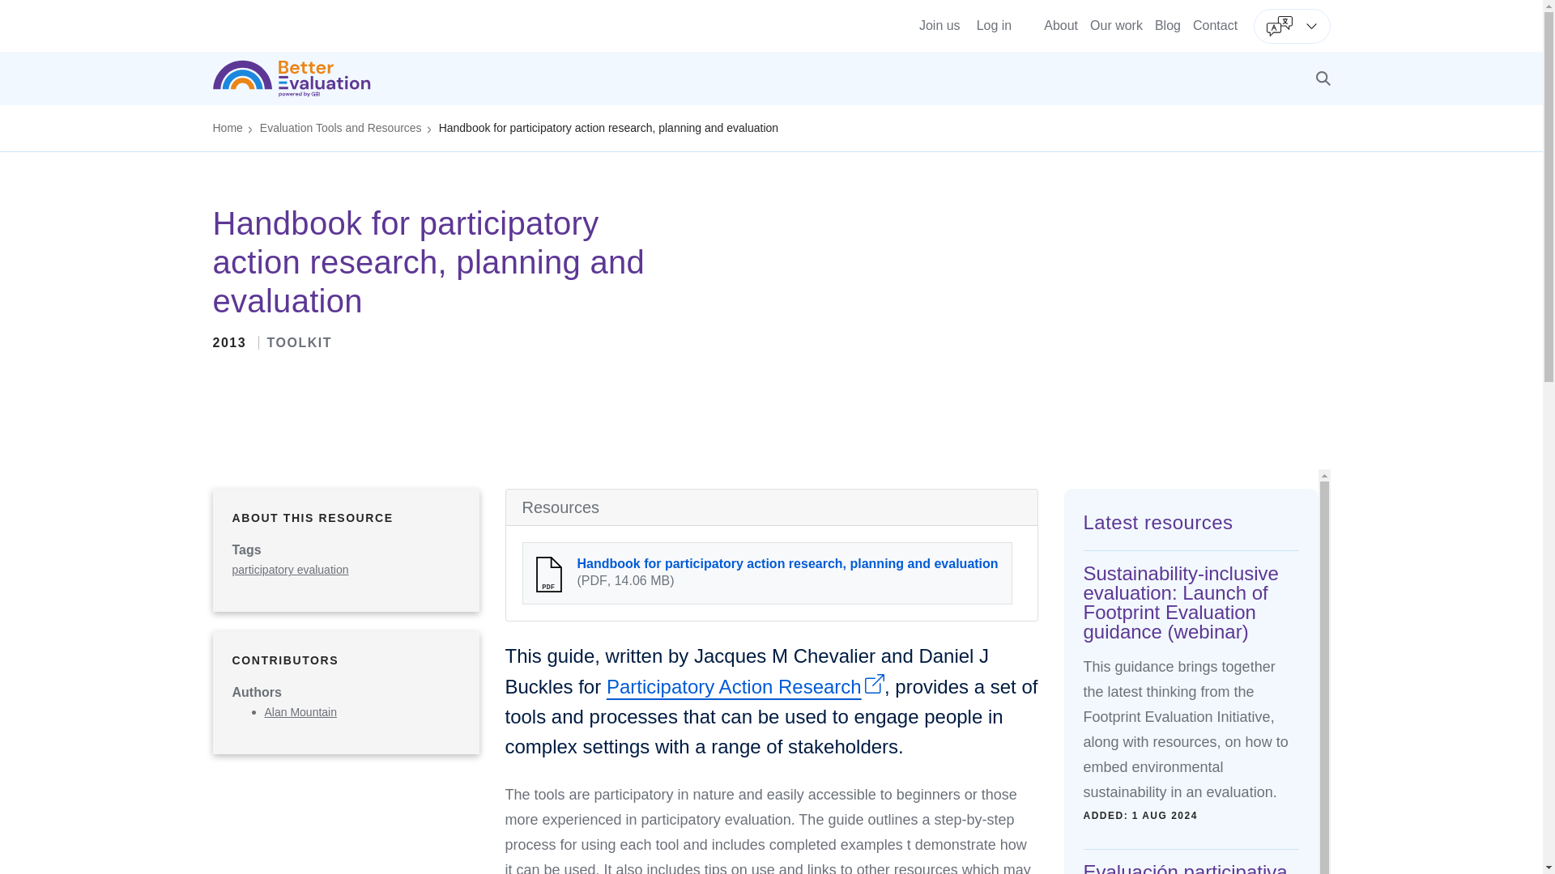  I want to click on About, so click(1060, 24).